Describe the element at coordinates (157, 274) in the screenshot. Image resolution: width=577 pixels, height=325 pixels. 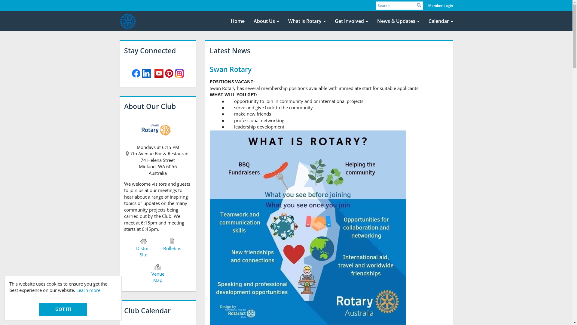
I see `Venue Map` at that location.